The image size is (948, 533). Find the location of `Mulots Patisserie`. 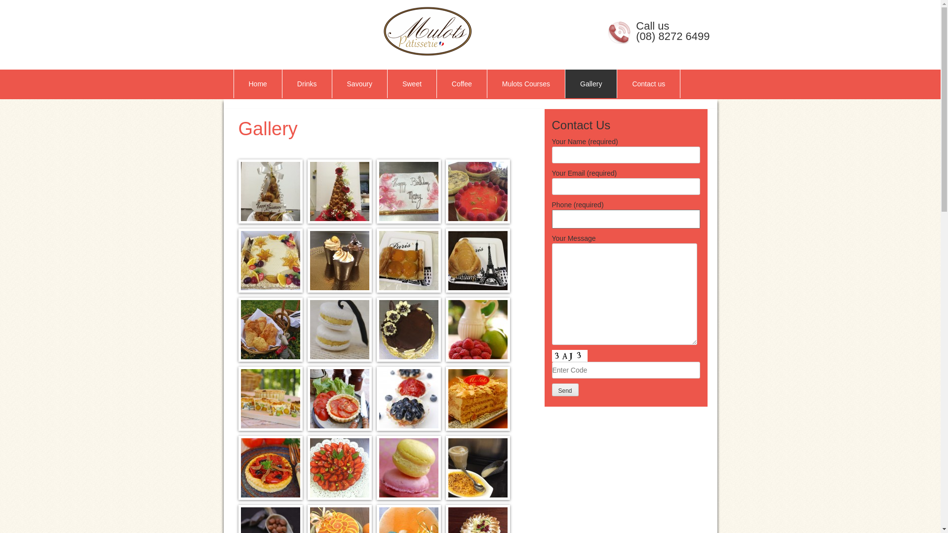

Mulots Patisserie is located at coordinates (427, 31).